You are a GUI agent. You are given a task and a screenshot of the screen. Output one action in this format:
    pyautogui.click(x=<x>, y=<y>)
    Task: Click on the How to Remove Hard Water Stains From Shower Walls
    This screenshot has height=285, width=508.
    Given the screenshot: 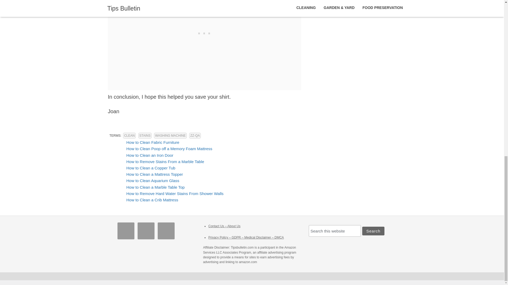 What is the action you would take?
    pyautogui.click(x=175, y=193)
    